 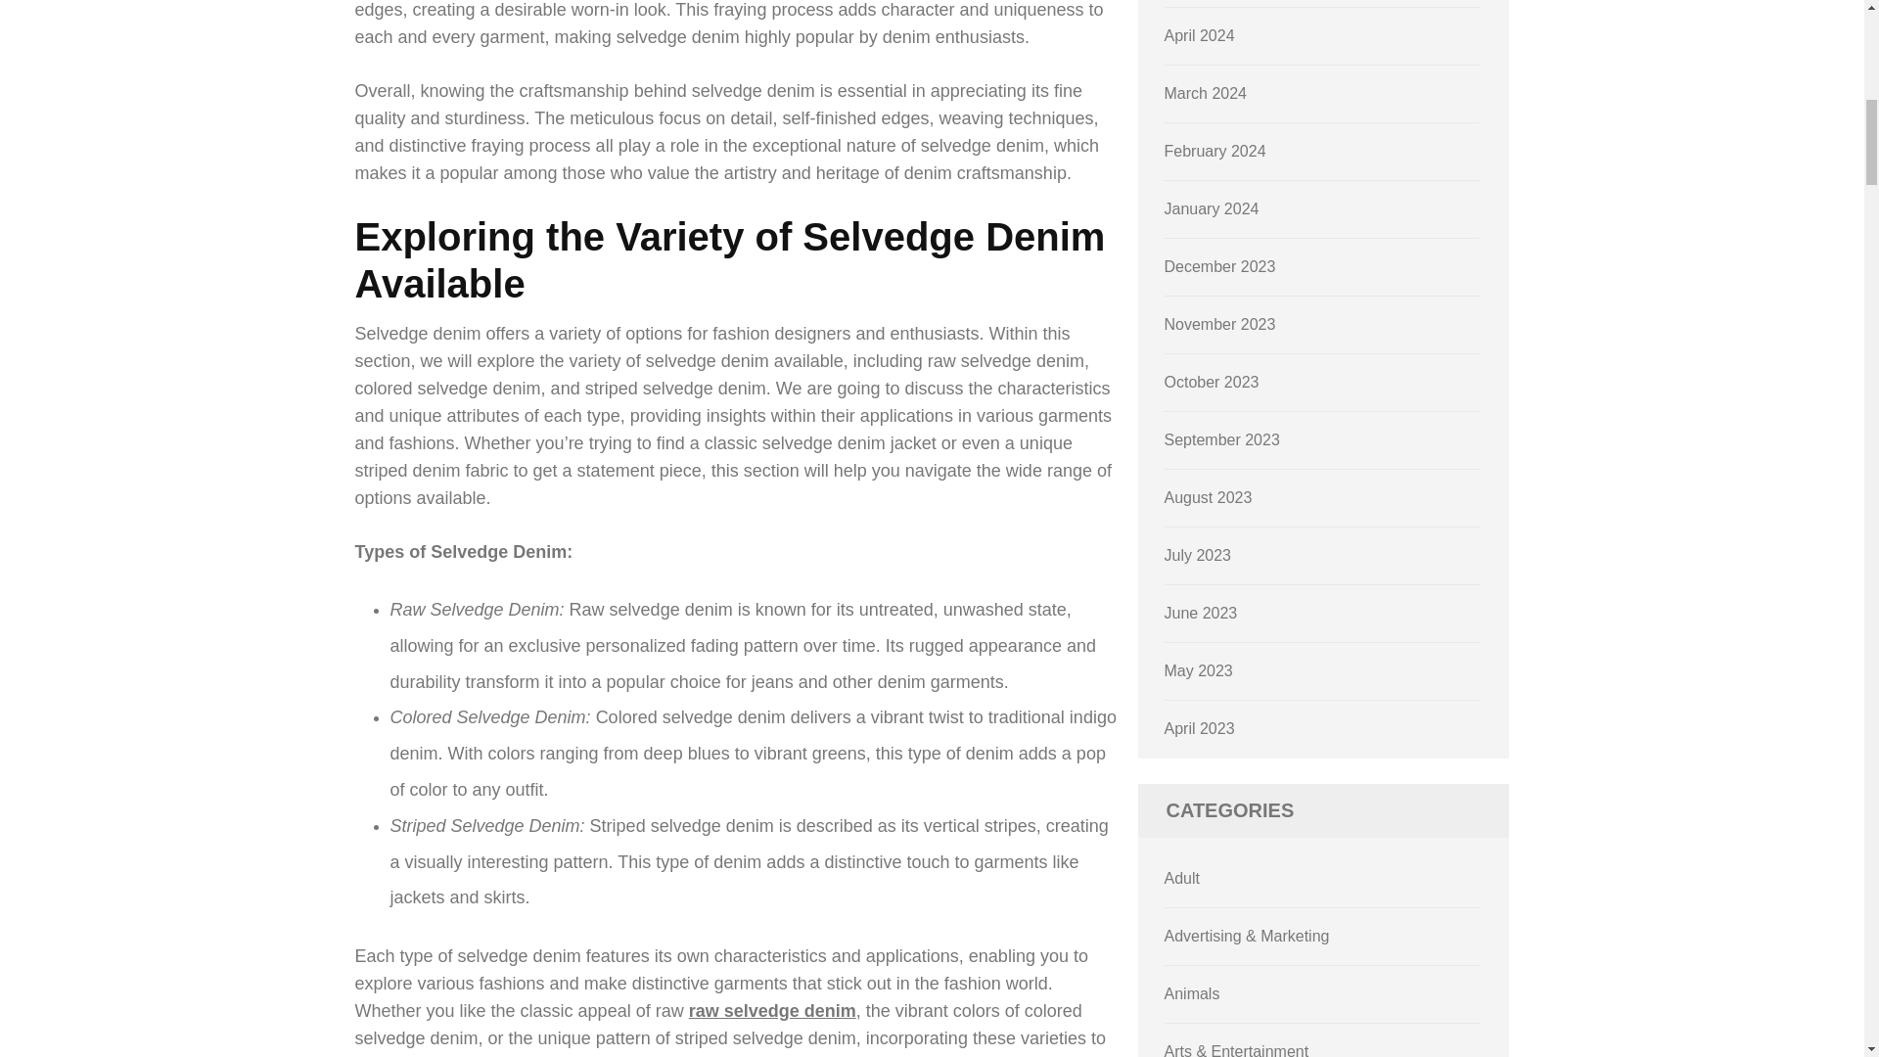 What do you see at coordinates (1212, 209) in the screenshot?
I see `January 2024` at bounding box center [1212, 209].